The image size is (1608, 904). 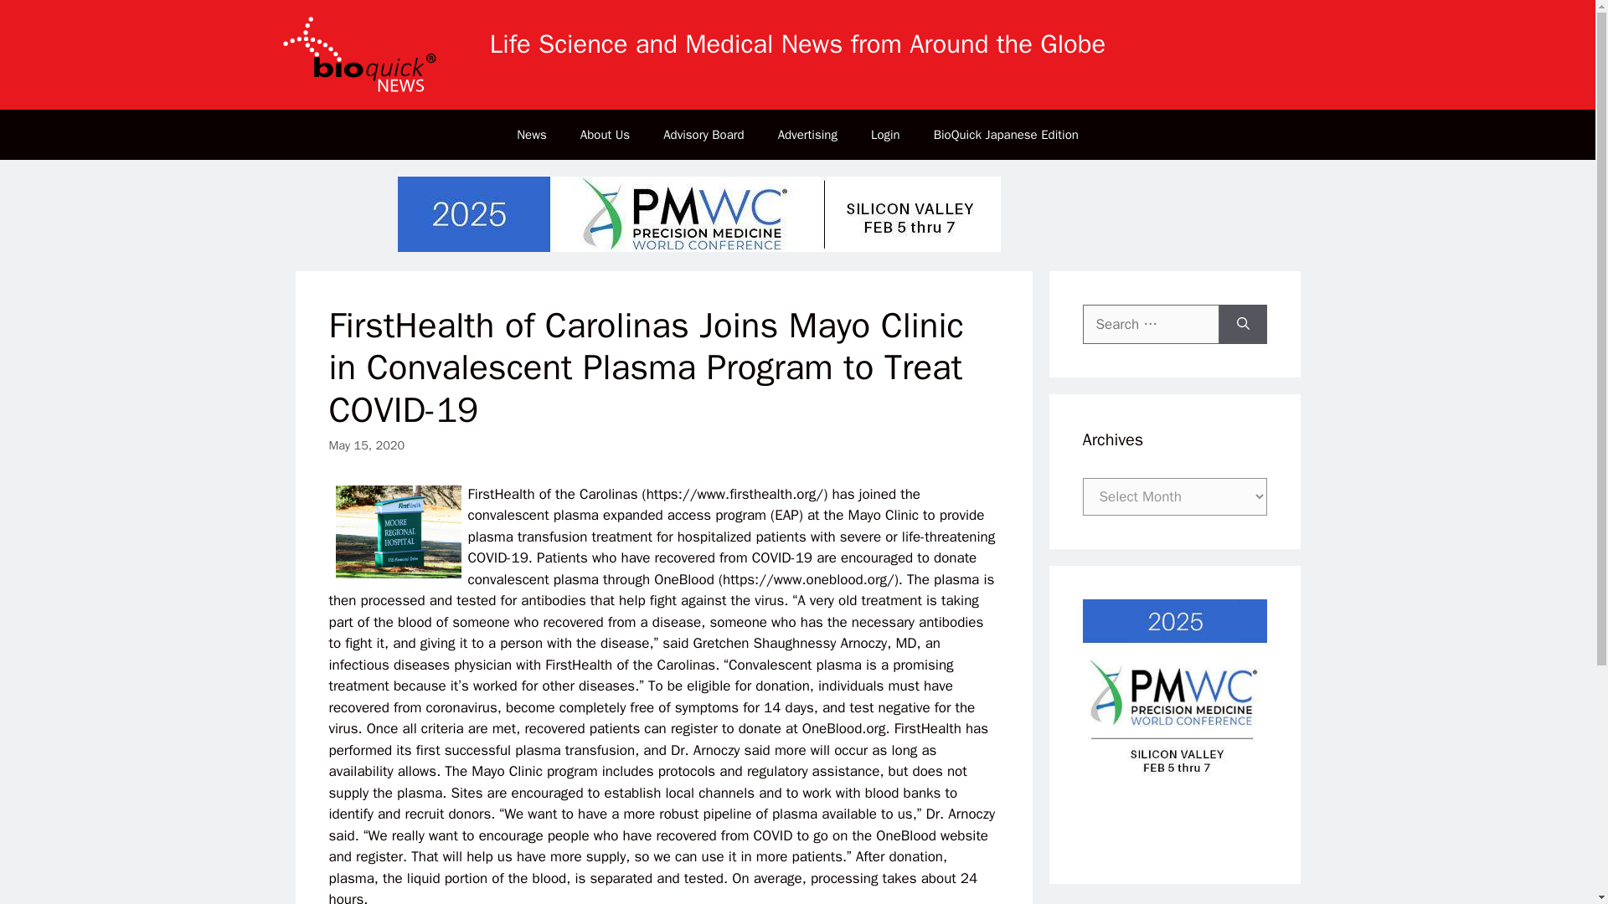 What do you see at coordinates (703, 134) in the screenshot?
I see `Advisory Board` at bounding box center [703, 134].